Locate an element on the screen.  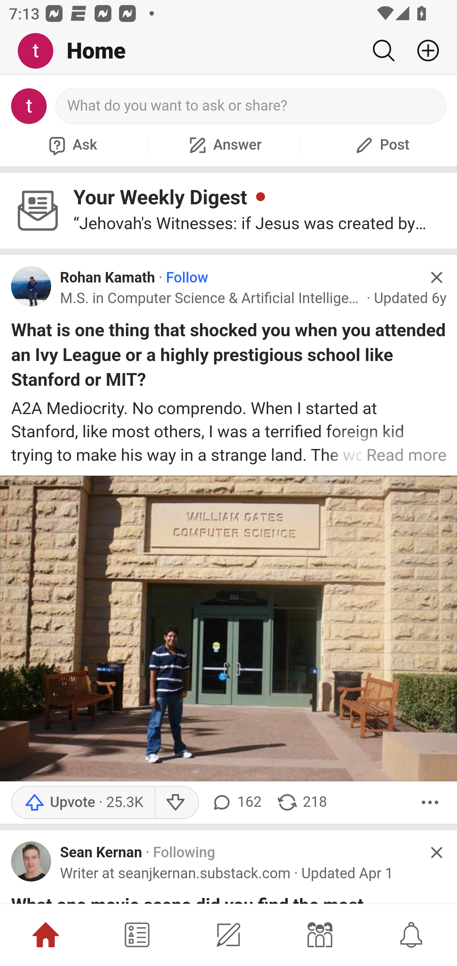
Me is located at coordinates (40, 51).